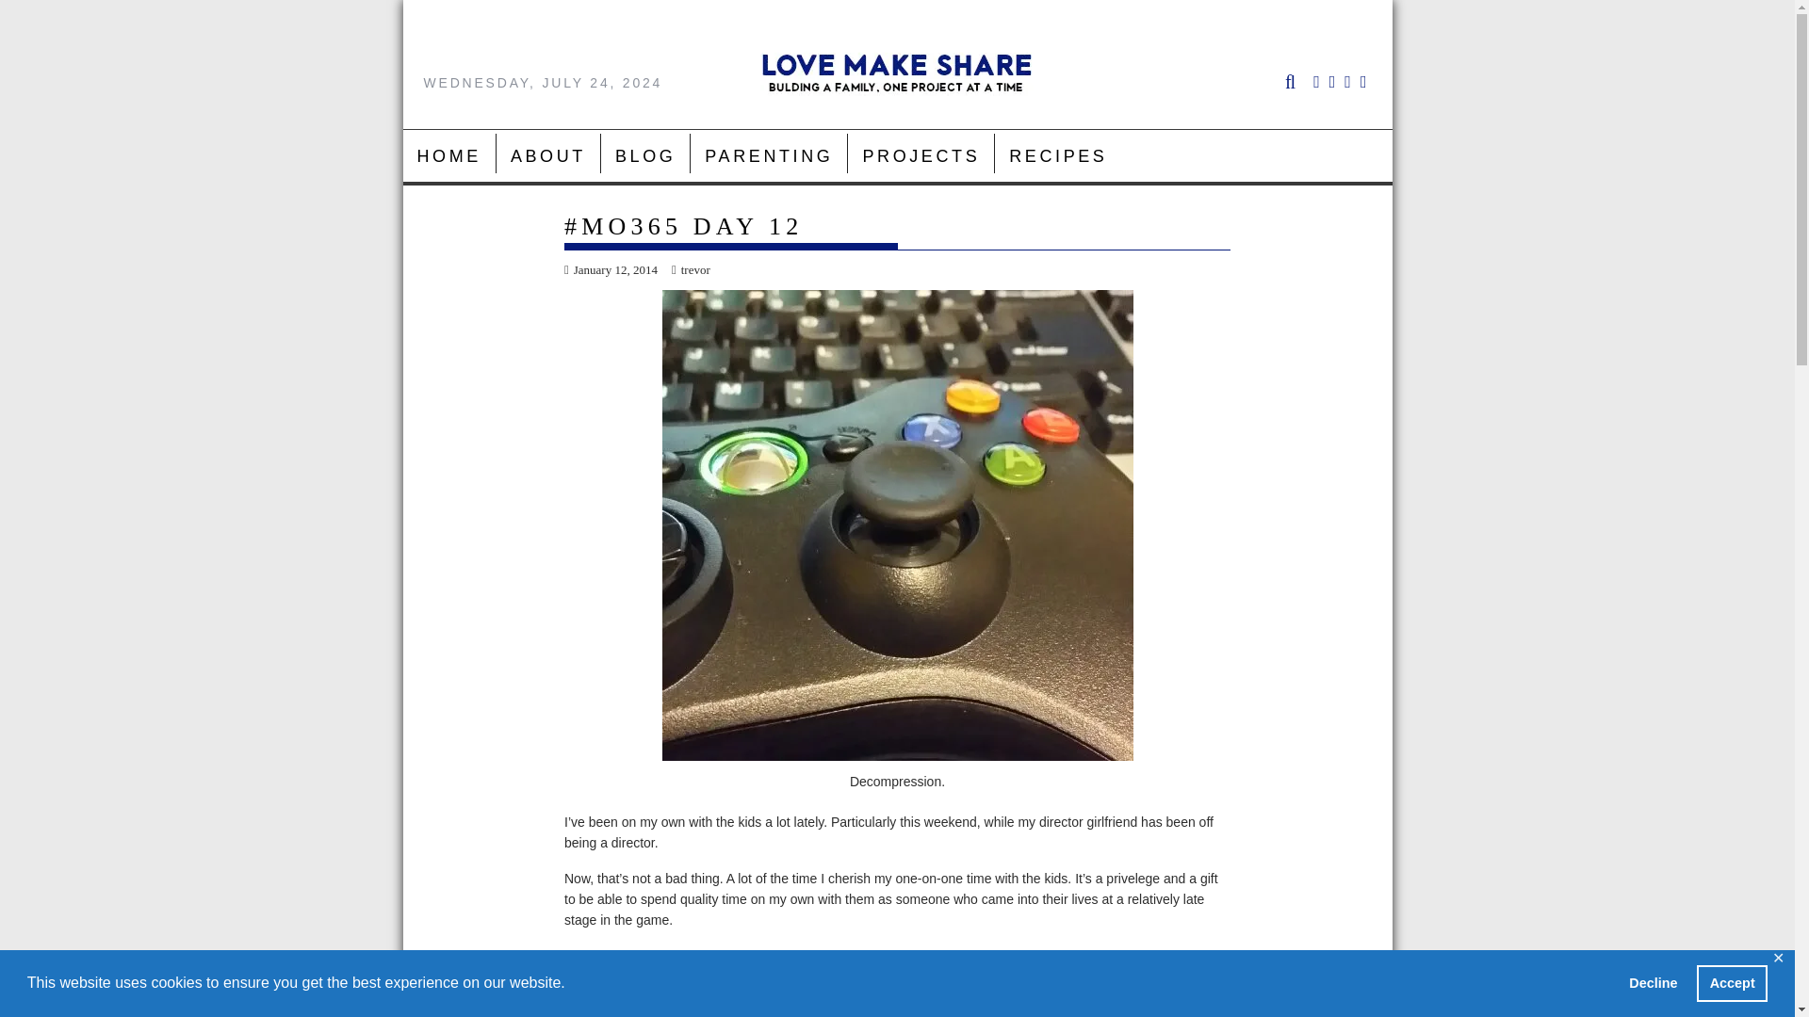 The height and width of the screenshot is (1017, 1809). What do you see at coordinates (548, 156) in the screenshot?
I see `ABOUT` at bounding box center [548, 156].